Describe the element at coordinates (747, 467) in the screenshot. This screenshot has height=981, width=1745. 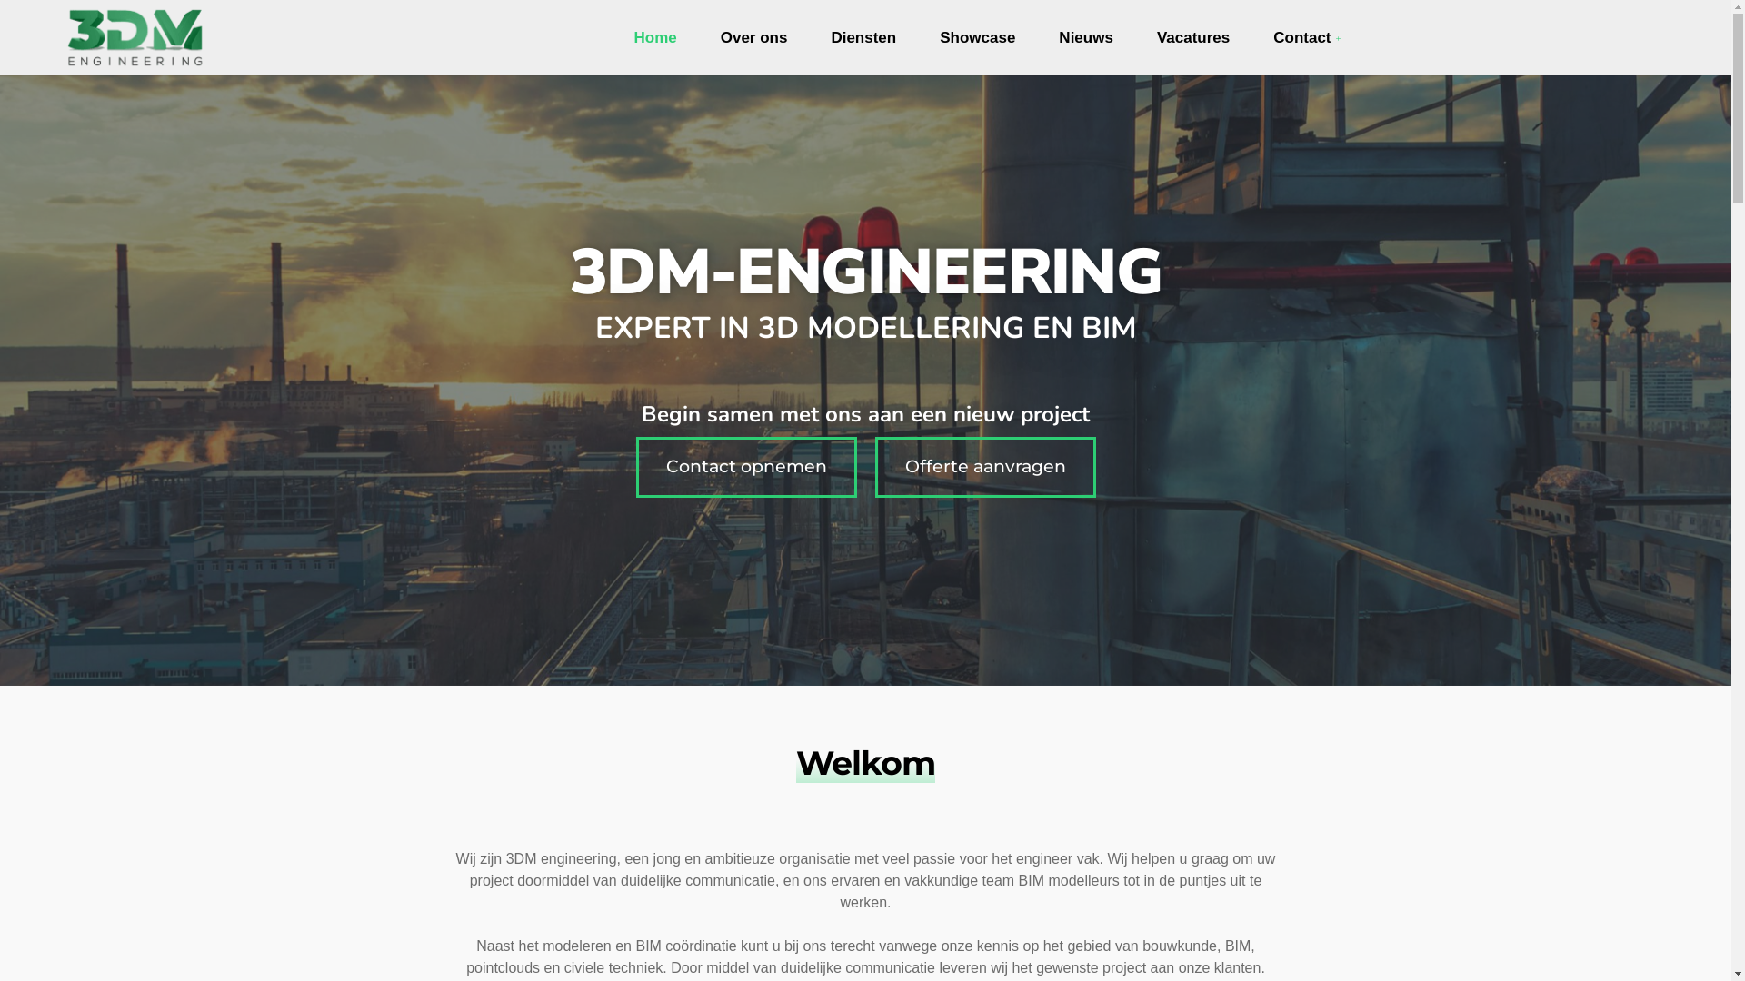
I see `Contact opnemen` at that location.